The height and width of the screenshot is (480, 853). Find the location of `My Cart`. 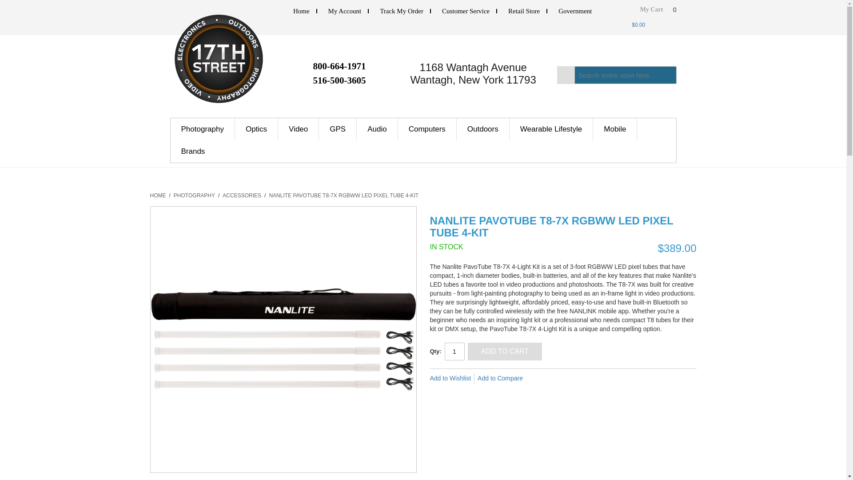

My Cart is located at coordinates (652, 12).